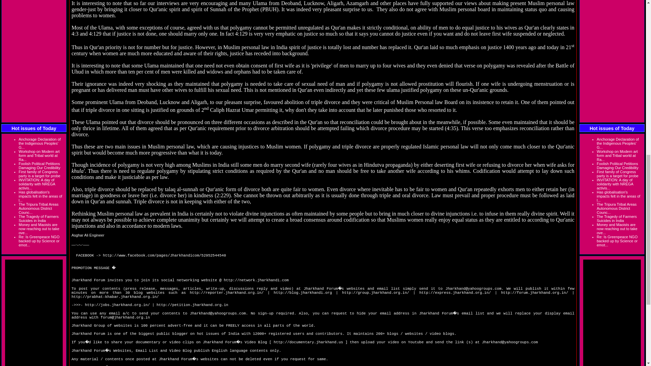 This screenshot has height=366, width=651. What do you see at coordinates (37, 184) in the screenshot?
I see `INVITATION: A day of solidarity with NREGA activis...` at bounding box center [37, 184].